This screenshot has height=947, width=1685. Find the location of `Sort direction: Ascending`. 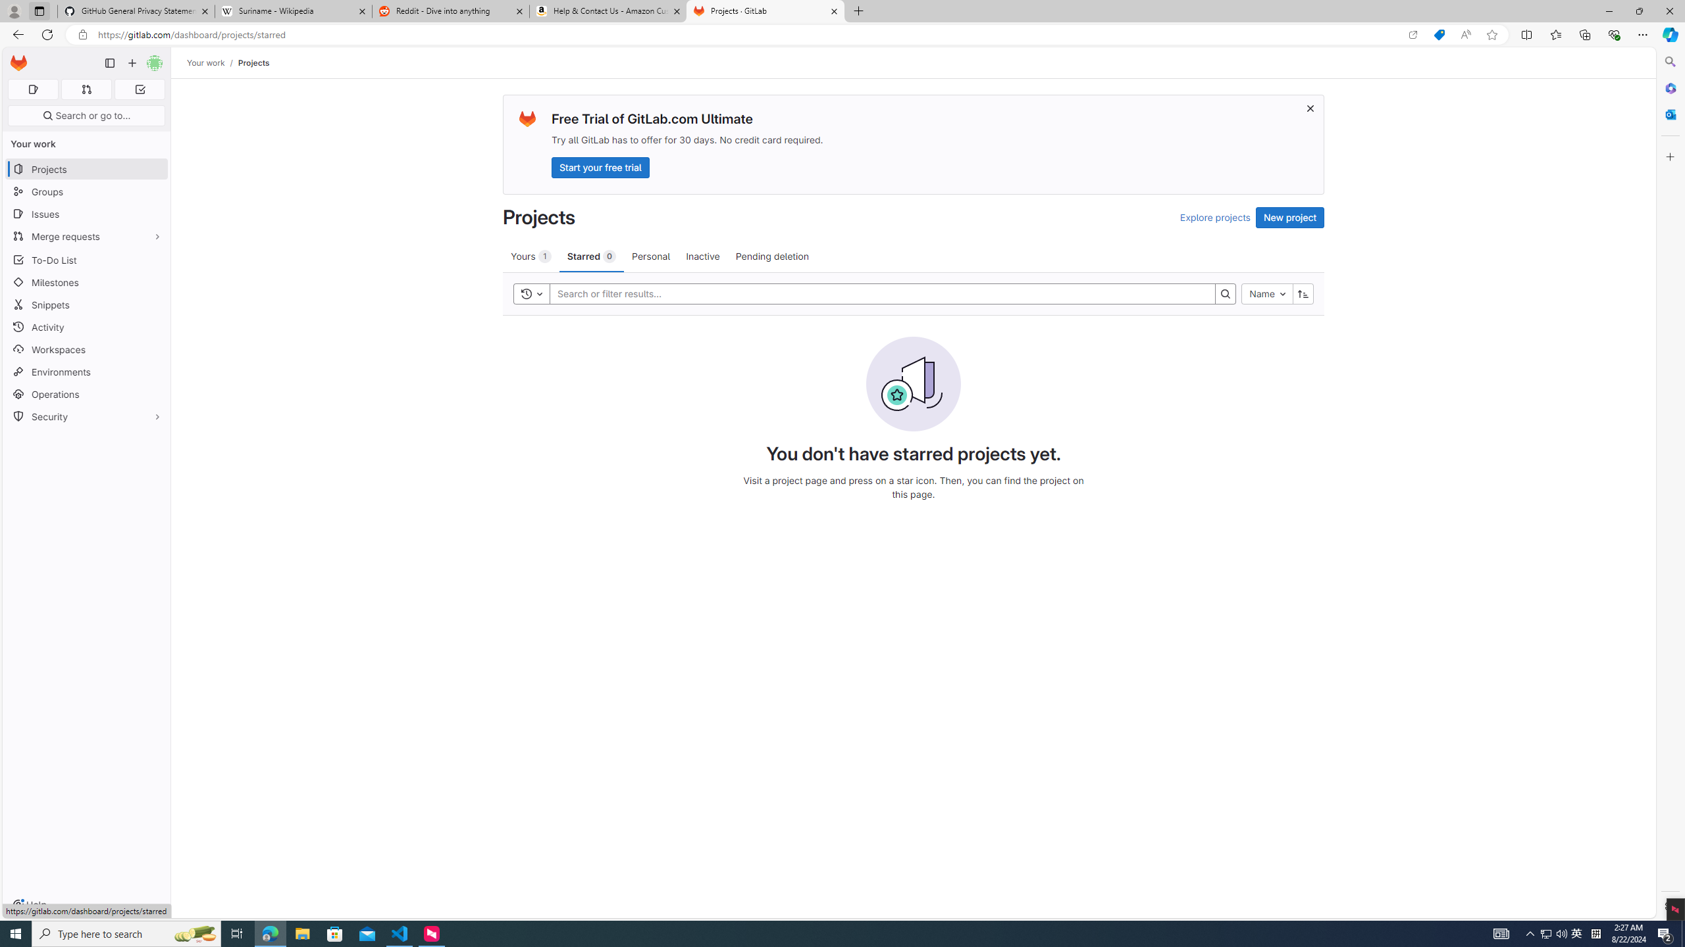

Sort direction: Ascending is located at coordinates (1303, 293).